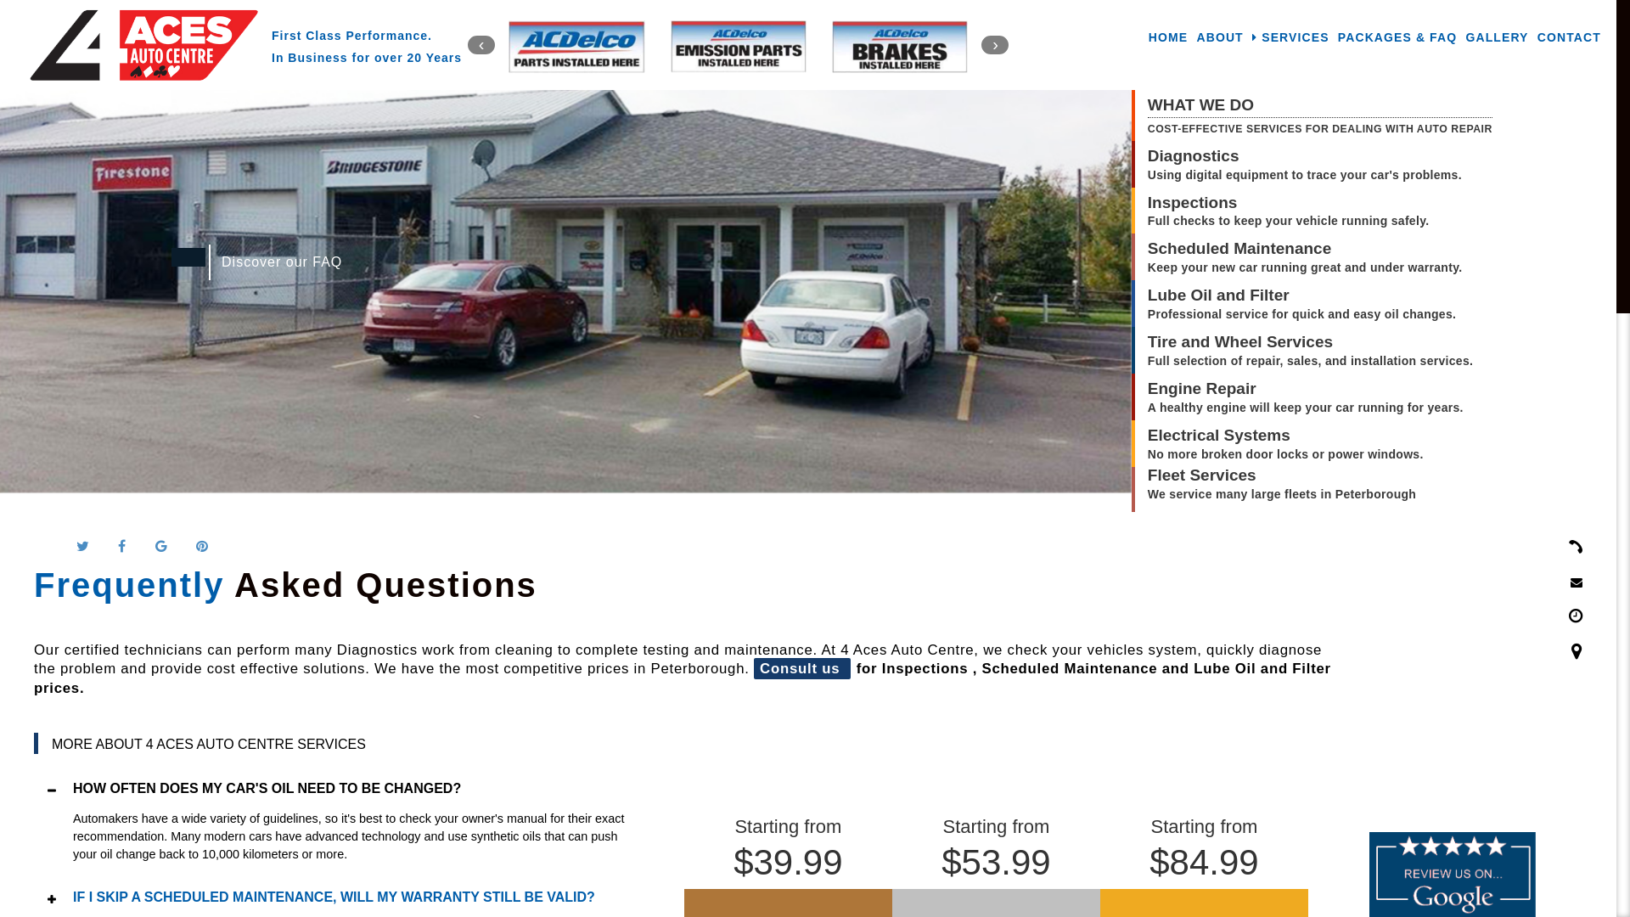 The image size is (1630, 917). What do you see at coordinates (1320, 108) in the screenshot?
I see `WHAT WE DO` at bounding box center [1320, 108].